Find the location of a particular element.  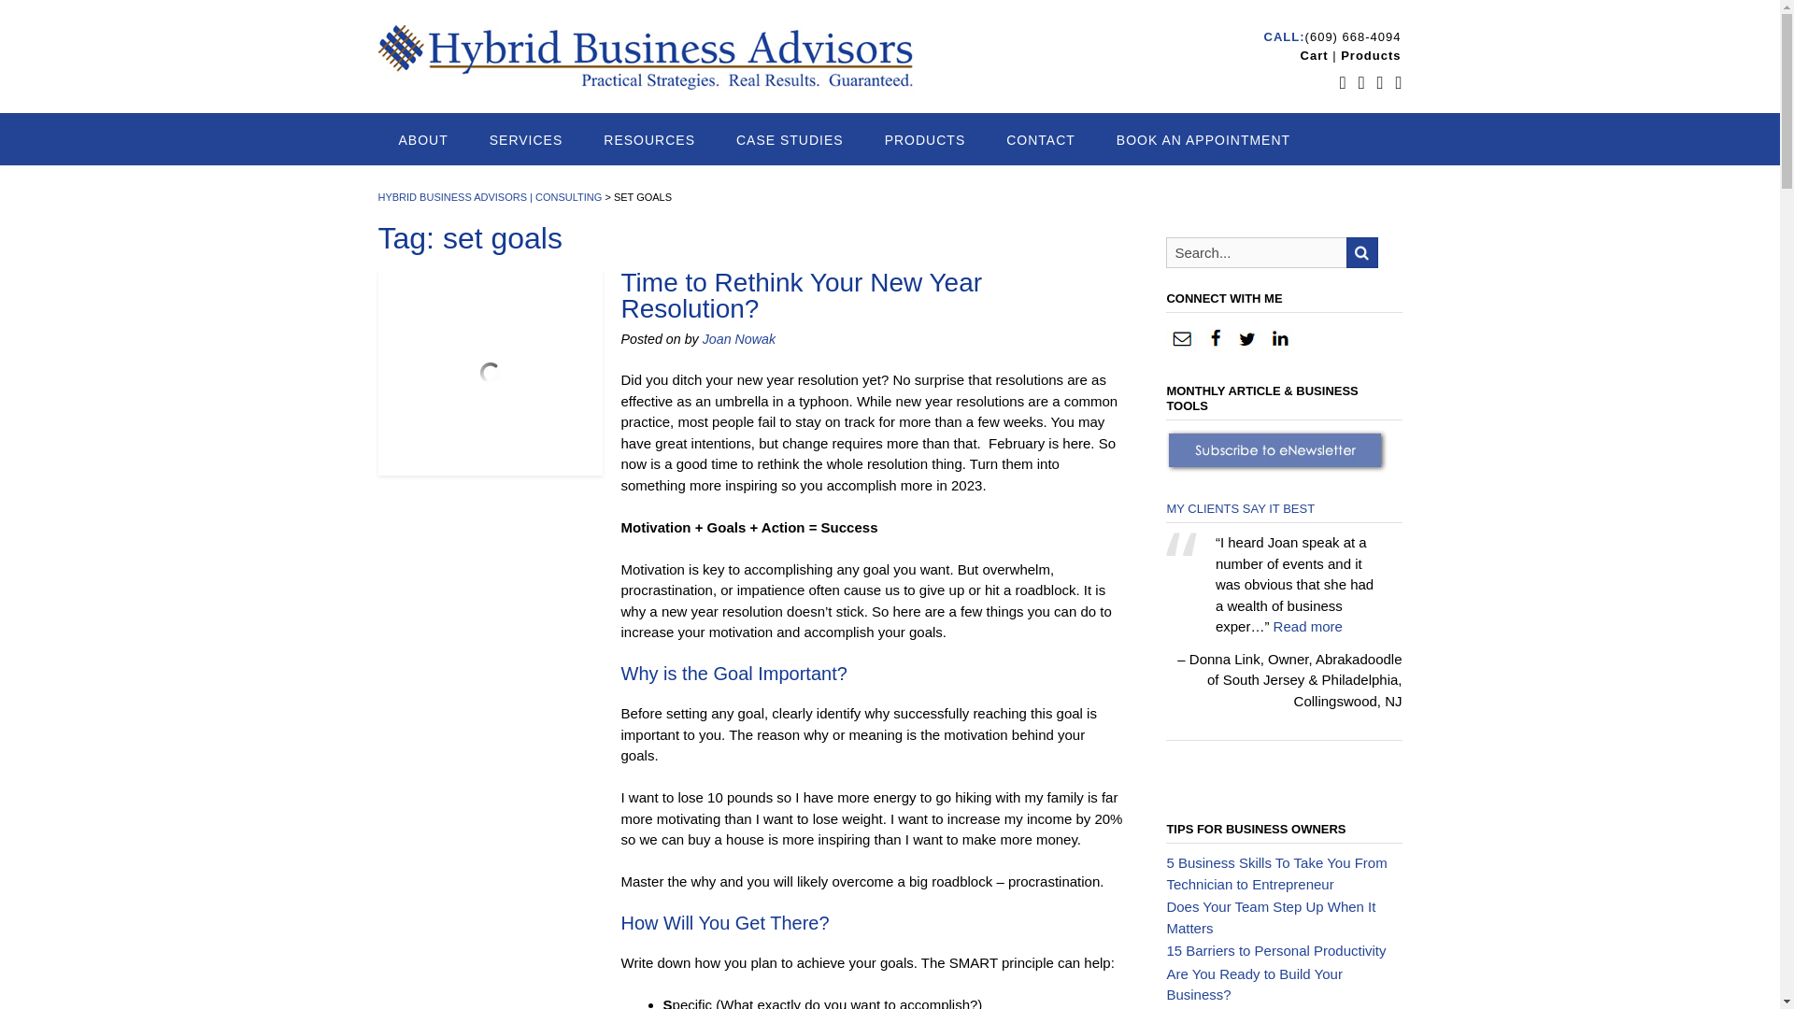

Complete testimonial by Donna Link is located at coordinates (1308, 626).